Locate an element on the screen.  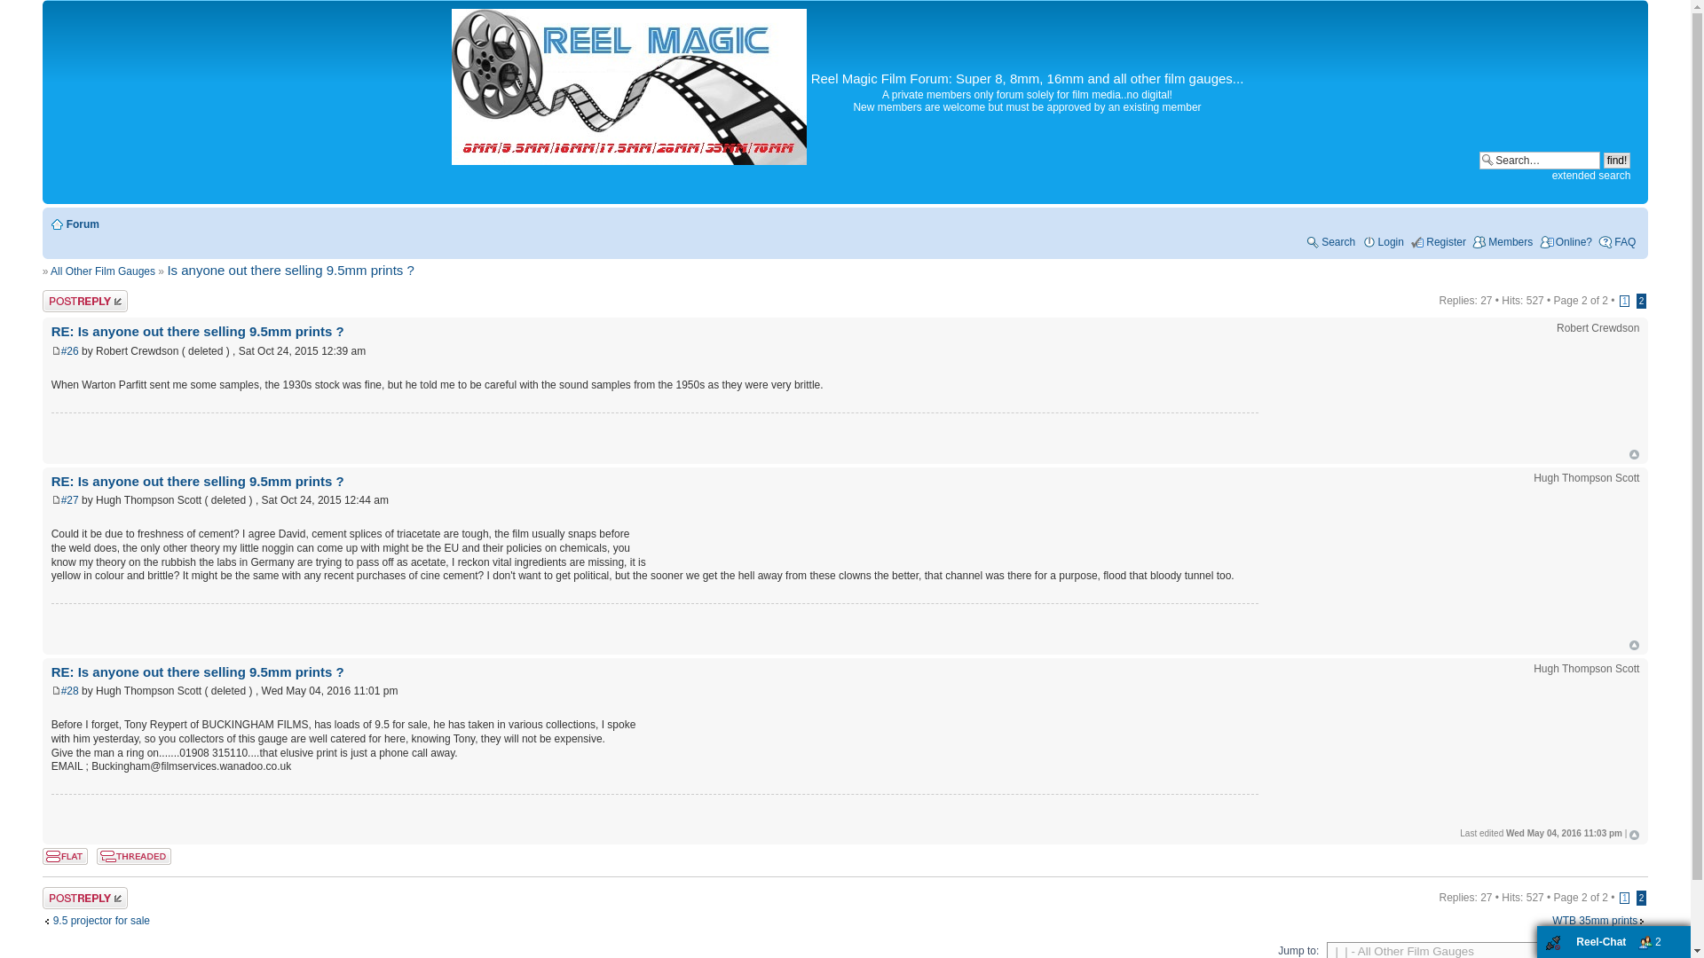
reply is located at coordinates (96, 302).